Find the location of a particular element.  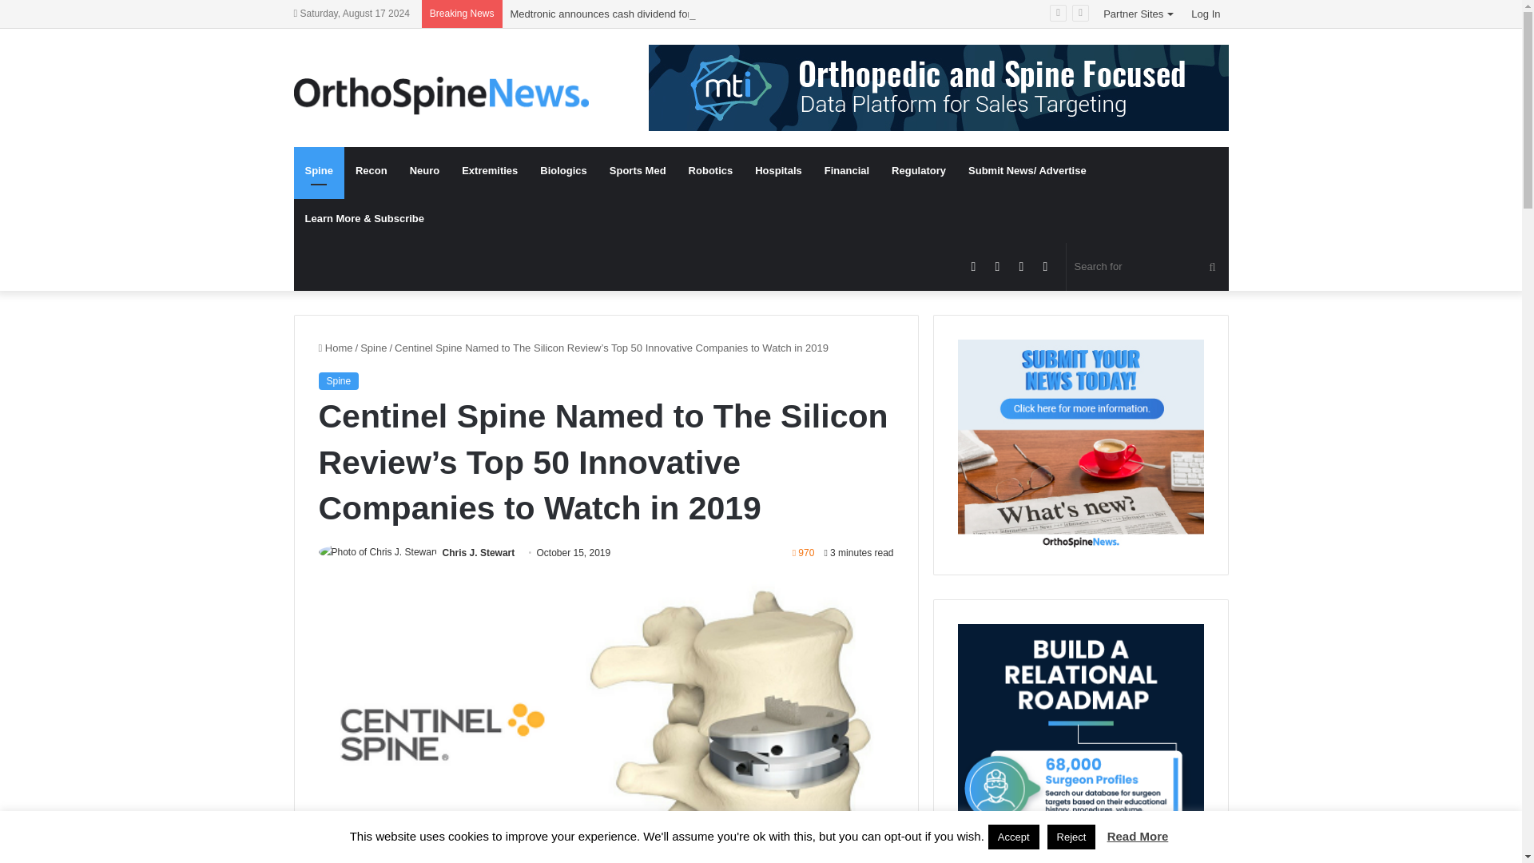

Home is located at coordinates (335, 347).